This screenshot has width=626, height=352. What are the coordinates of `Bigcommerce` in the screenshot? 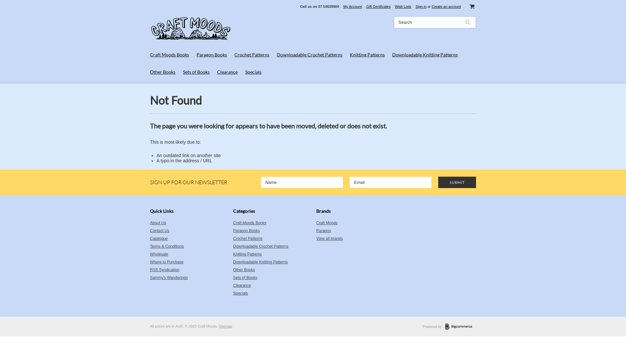 It's located at (460, 327).